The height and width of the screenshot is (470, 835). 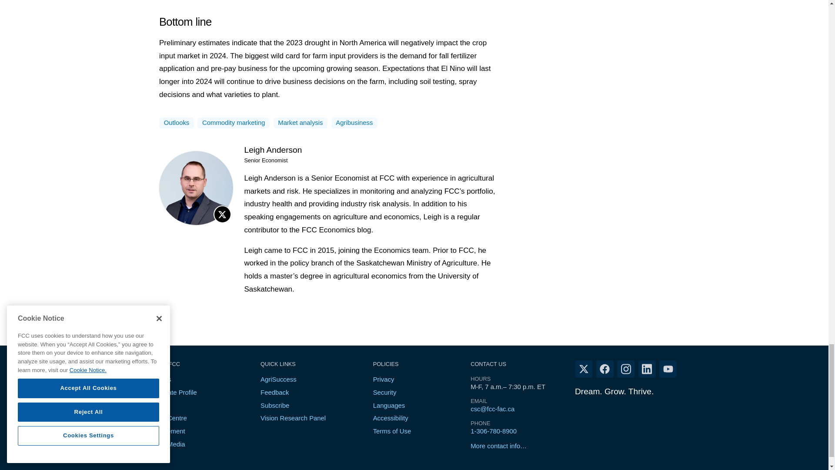 I want to click on Agribusiness, so click(x=354, y=123).